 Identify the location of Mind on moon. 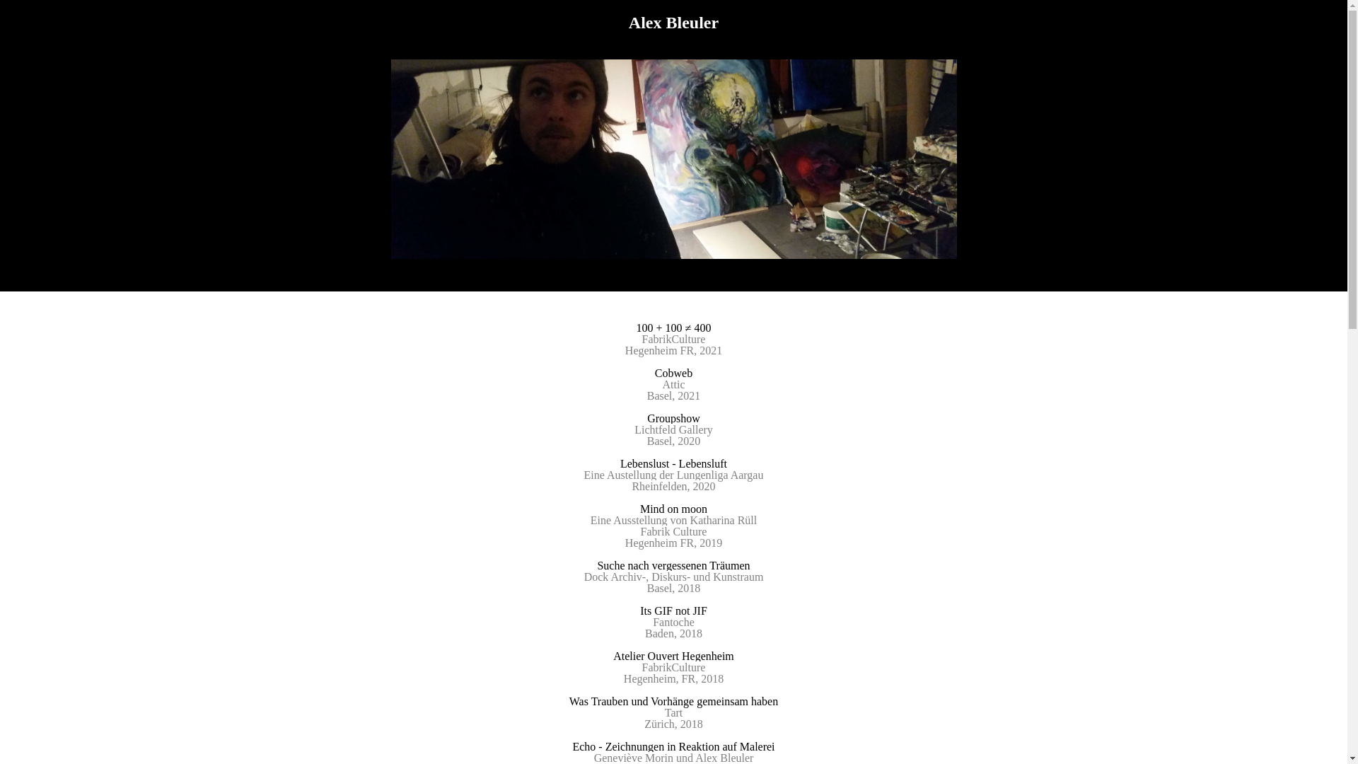
(673, 509).